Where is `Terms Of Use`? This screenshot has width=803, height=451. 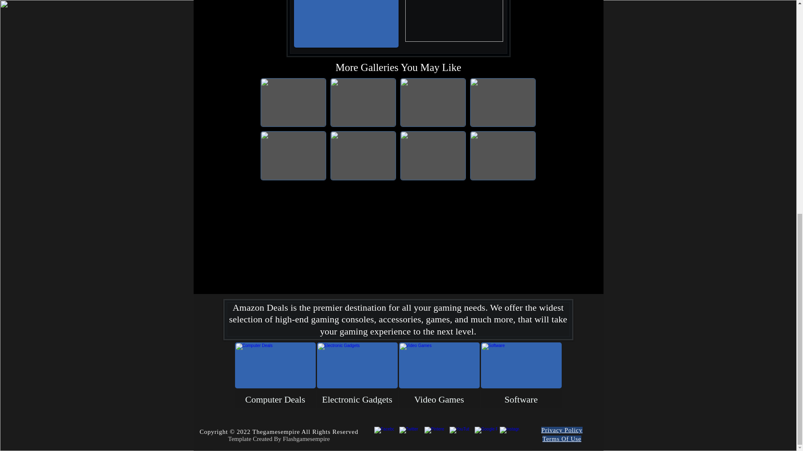
Terms Of Use is located at coordinates (562, 439).